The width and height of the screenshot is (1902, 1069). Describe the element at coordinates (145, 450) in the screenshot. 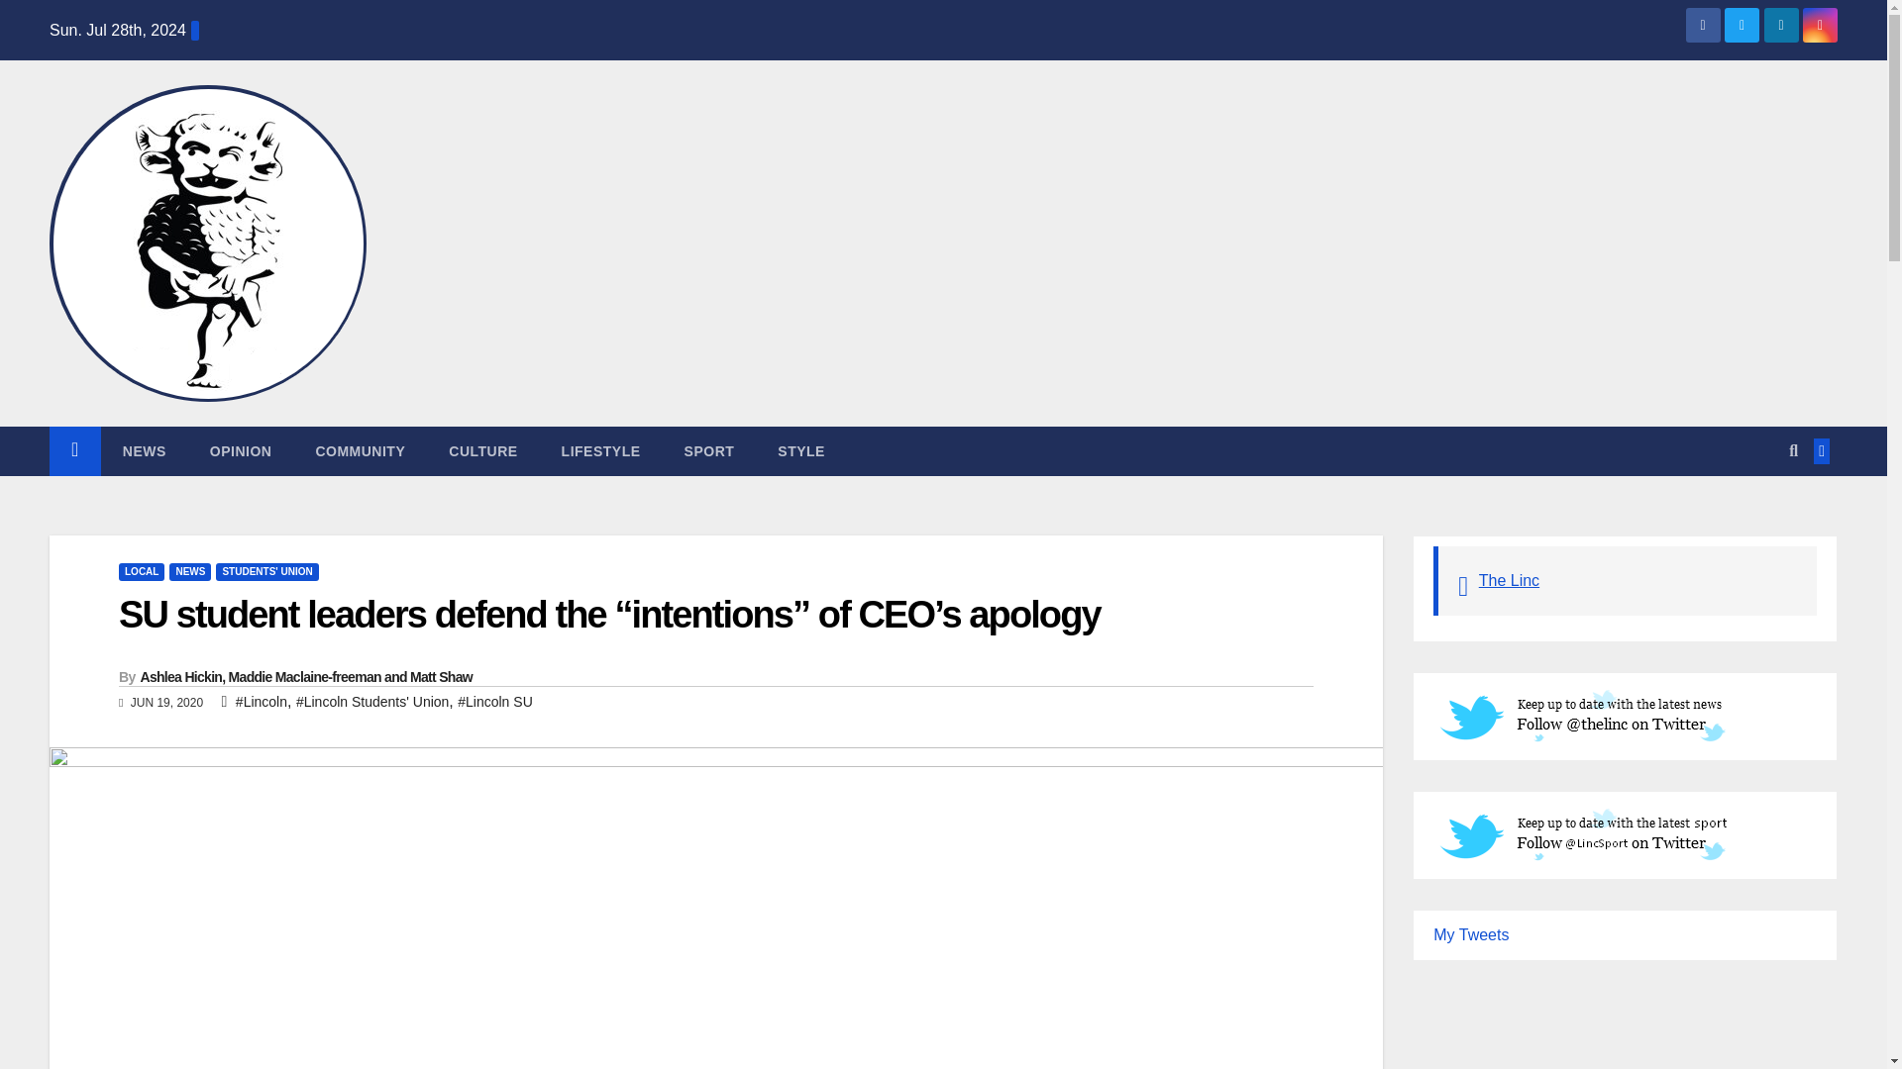

I see `NEWS` at that location.